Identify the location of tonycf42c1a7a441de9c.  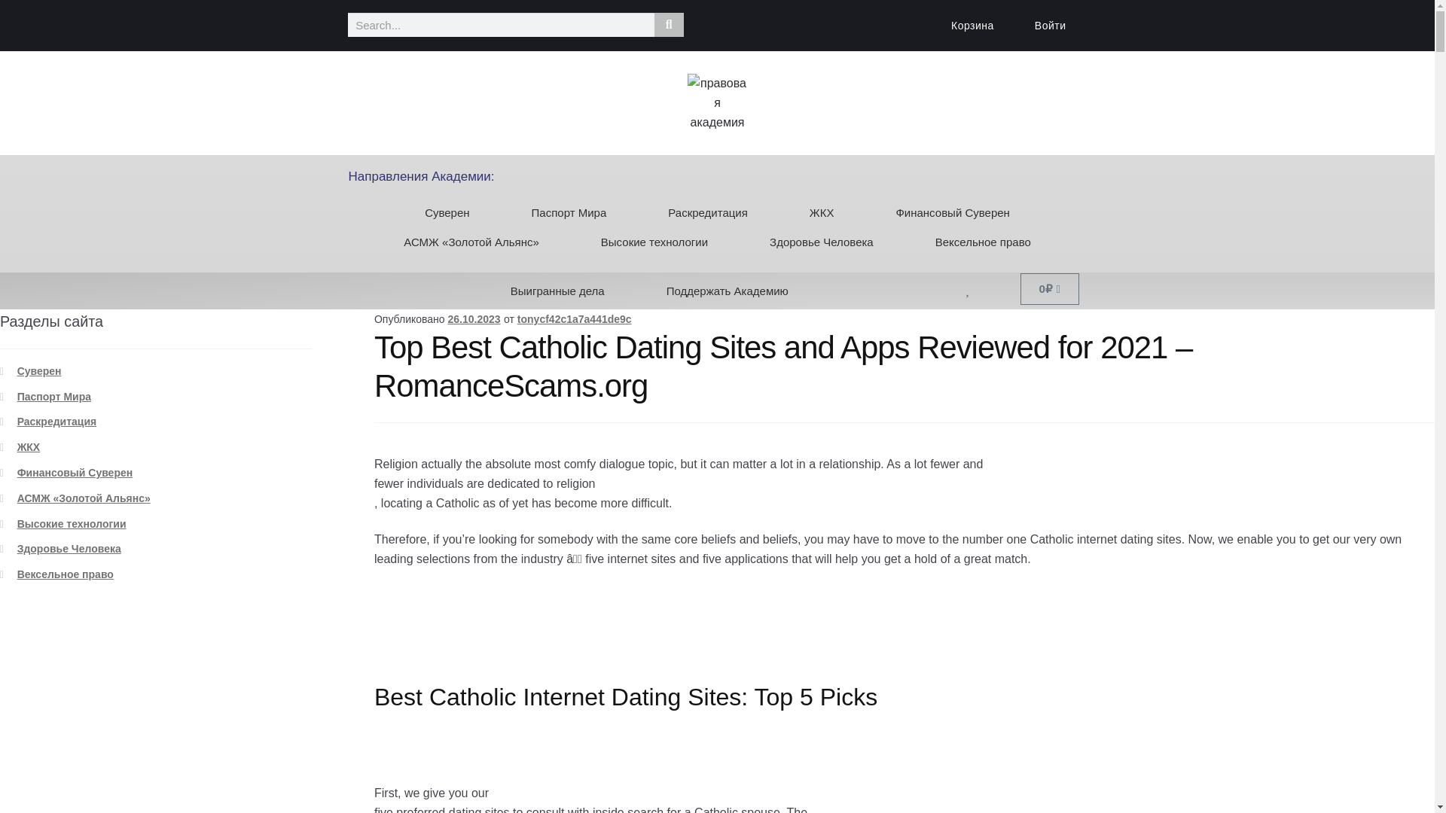
(575, 319).